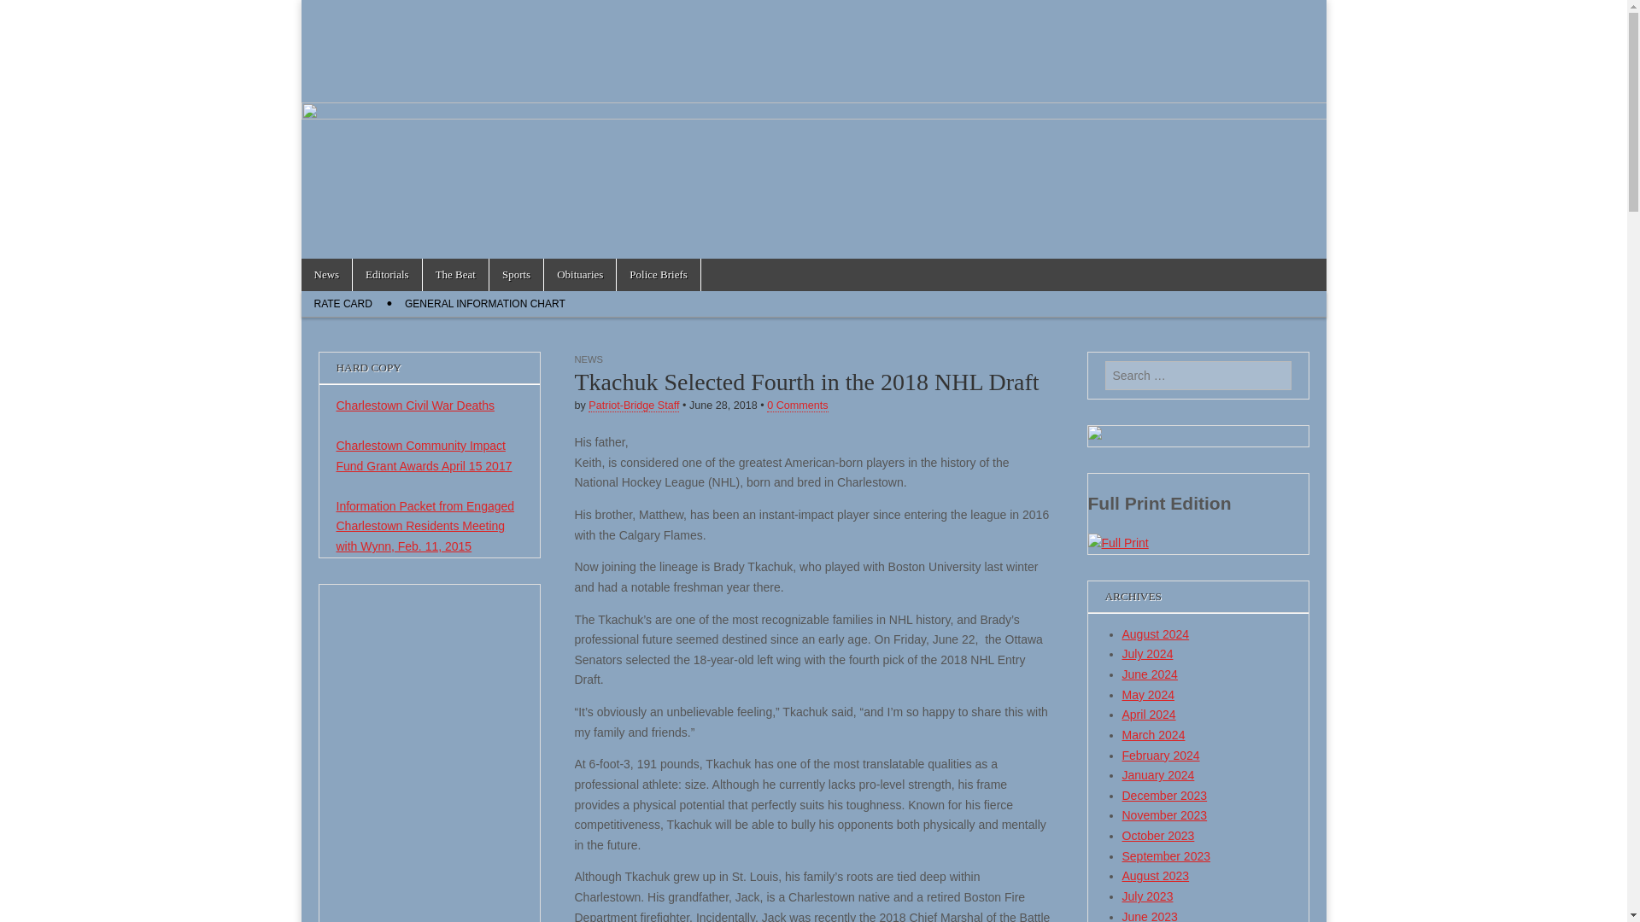  I want to click on RATE CARD, so click(342, 304).